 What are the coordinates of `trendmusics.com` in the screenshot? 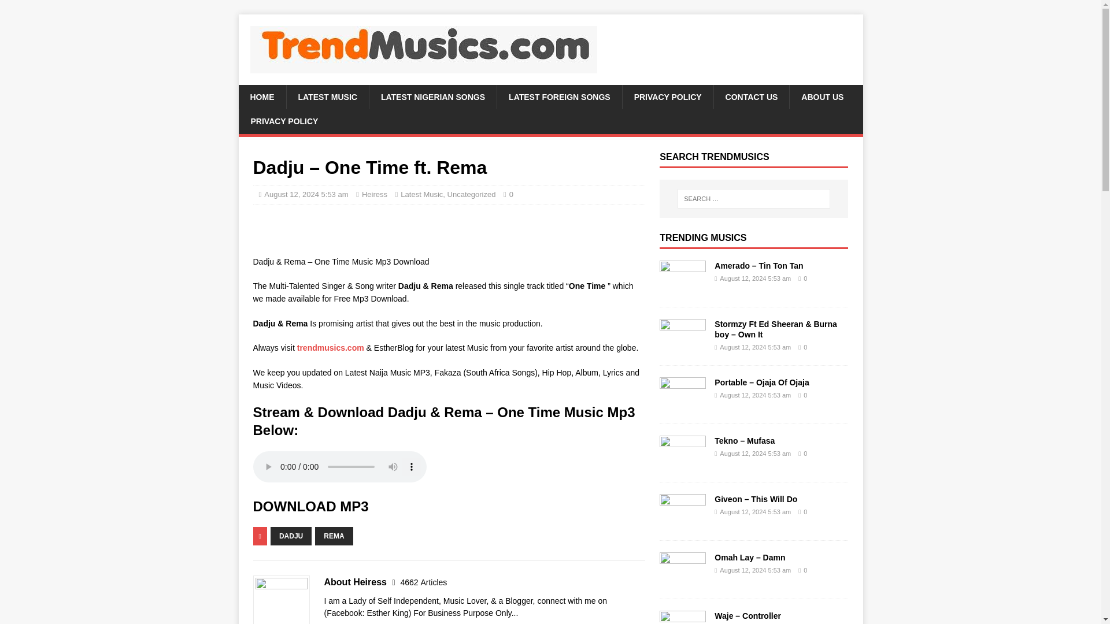 It's located at (331, 348).